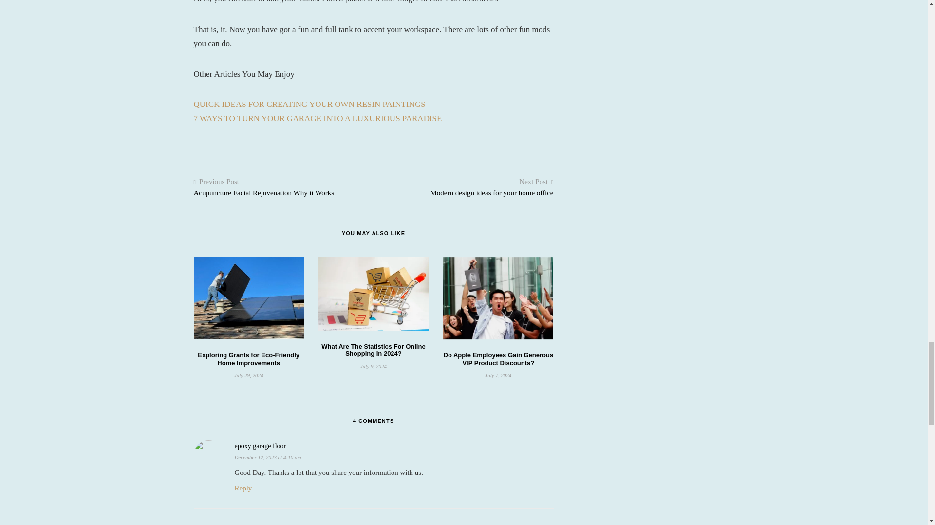  Describe the element at coordinates (498, 359) in the screenshot. I see `Do Apple Employees Gain Generous VIP Product Discounts?` at that location.